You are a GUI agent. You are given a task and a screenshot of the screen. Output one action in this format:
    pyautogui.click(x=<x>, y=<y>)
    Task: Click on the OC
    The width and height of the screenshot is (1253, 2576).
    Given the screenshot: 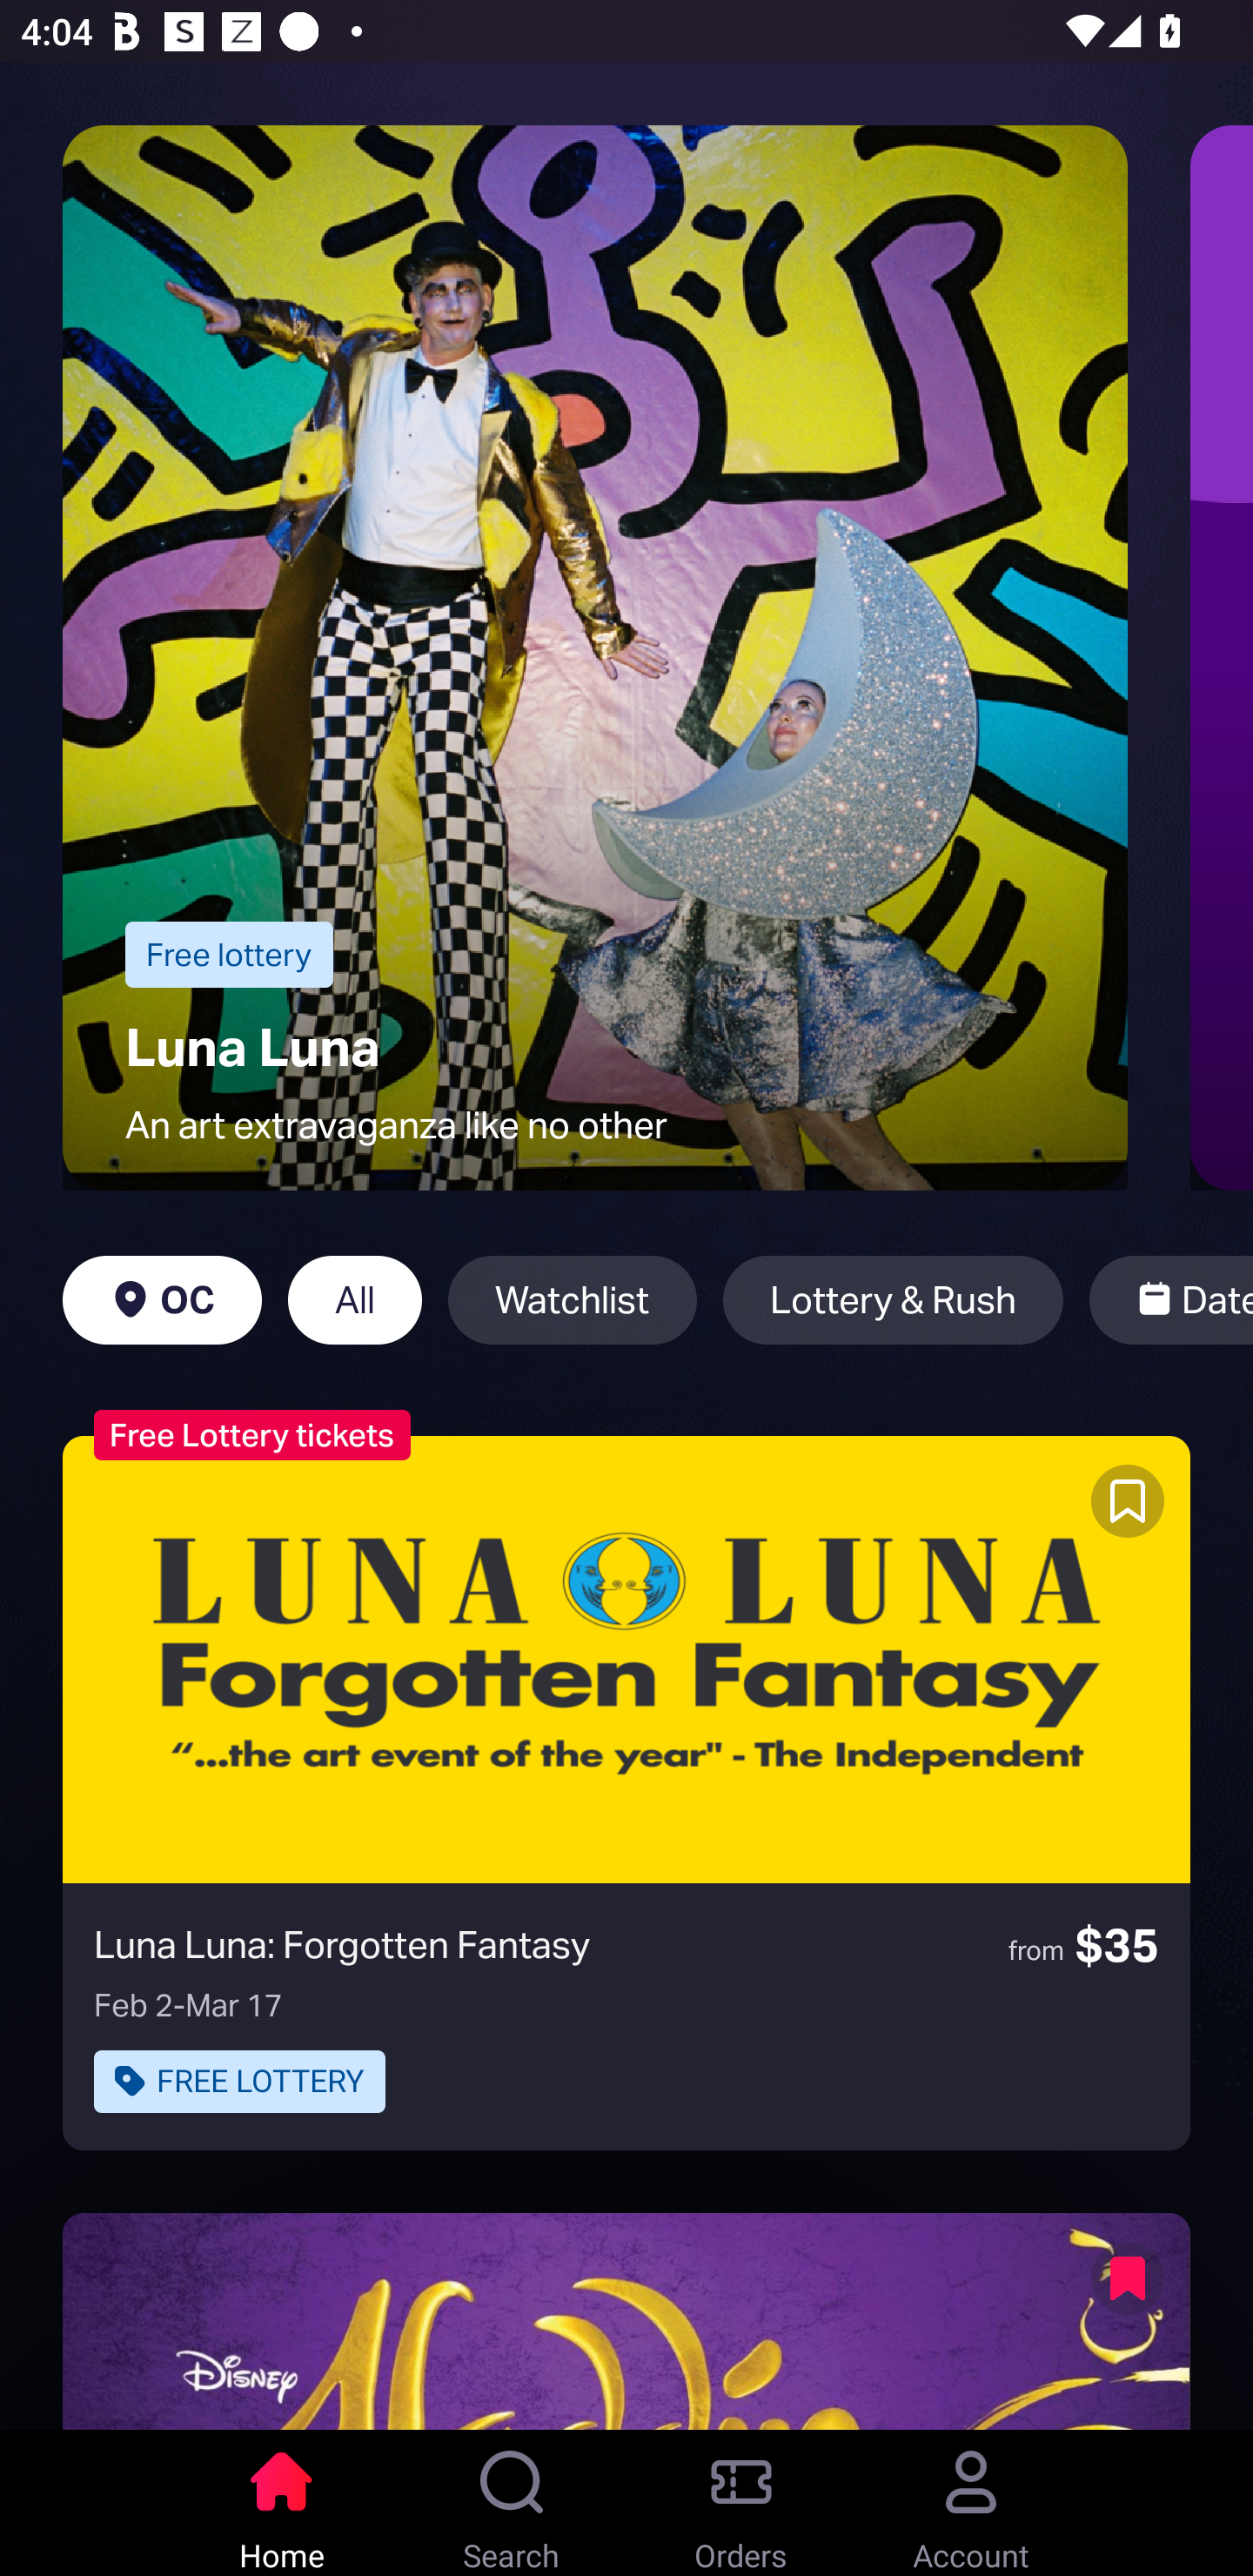 What is the action you would take?
    pyautogui.click(x=162, y=1300)
    